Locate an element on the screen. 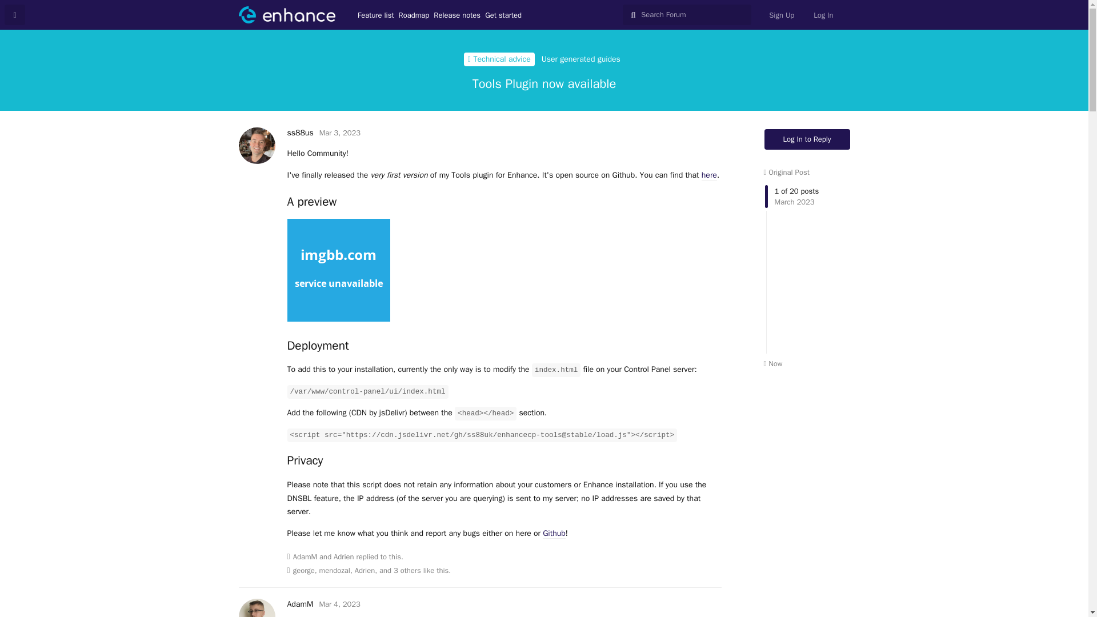 This screenshot has height=617, width=1097. Friday, March 3, 2023 9:50 PM is located at coordinates (339, 133).